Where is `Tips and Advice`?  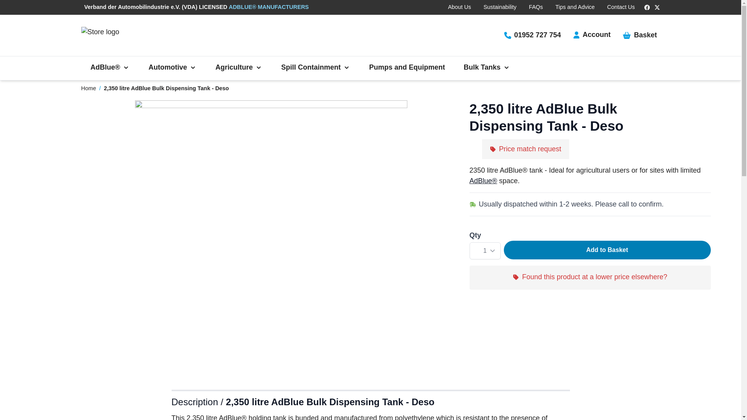
Tips and Advice is located at coordinates (575, 7).